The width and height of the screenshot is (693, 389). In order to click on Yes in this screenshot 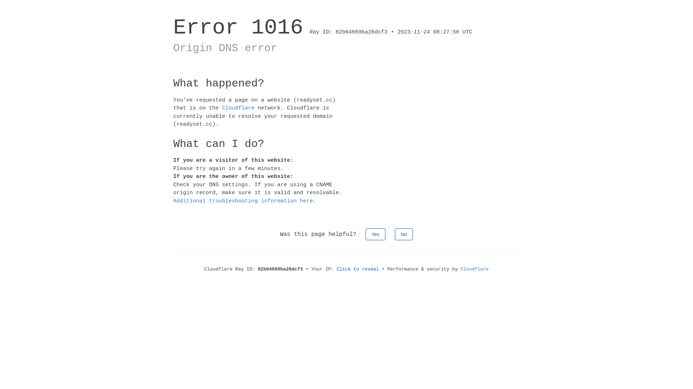, I will do `click(375, 234)`.